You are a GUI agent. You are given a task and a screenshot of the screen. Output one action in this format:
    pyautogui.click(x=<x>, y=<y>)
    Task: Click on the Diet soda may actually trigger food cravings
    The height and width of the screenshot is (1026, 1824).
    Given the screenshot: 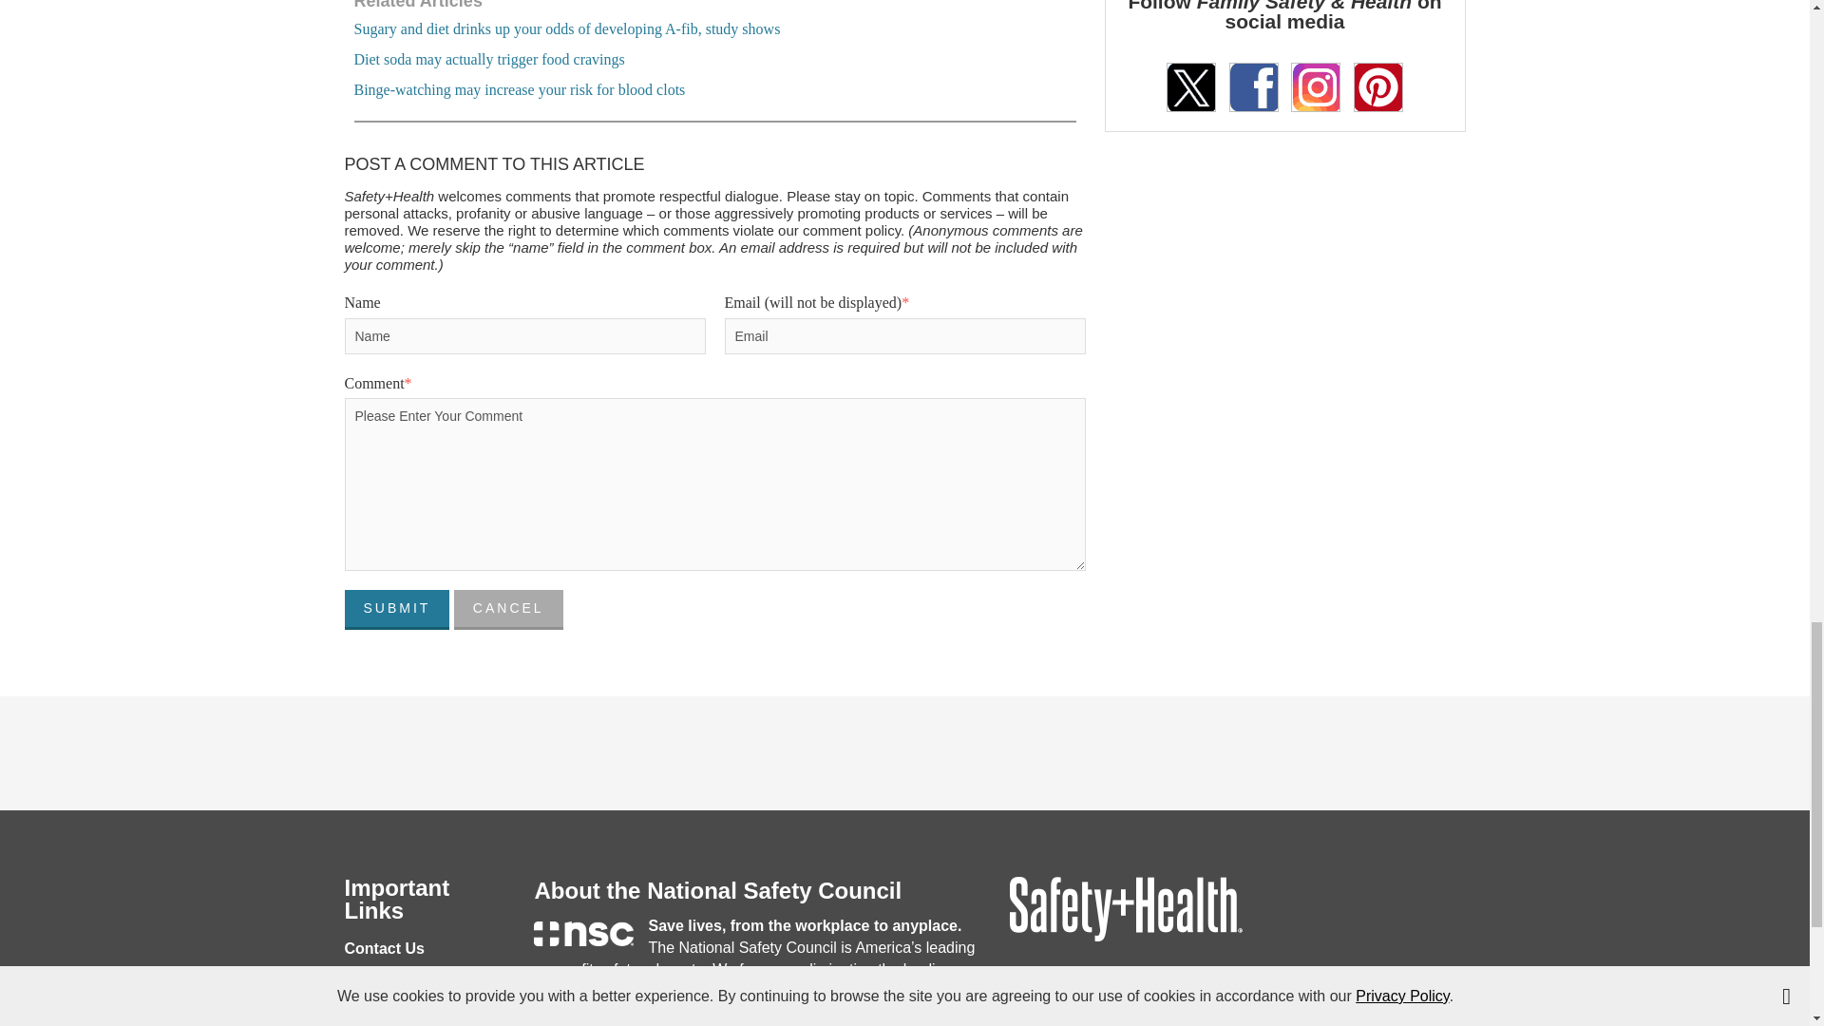 What is the action you would take?
    pyautogui.click(x=488, y=59)
    